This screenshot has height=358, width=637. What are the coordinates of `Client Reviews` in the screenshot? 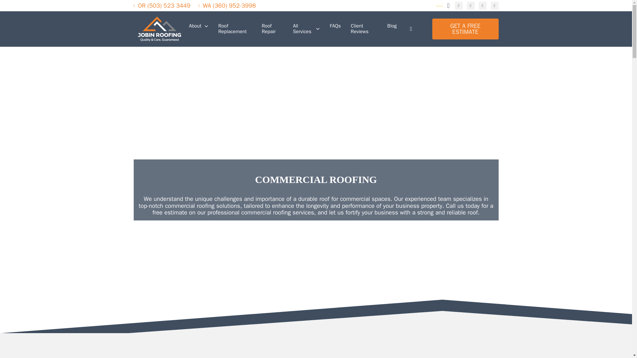 It's located at (364, 29).